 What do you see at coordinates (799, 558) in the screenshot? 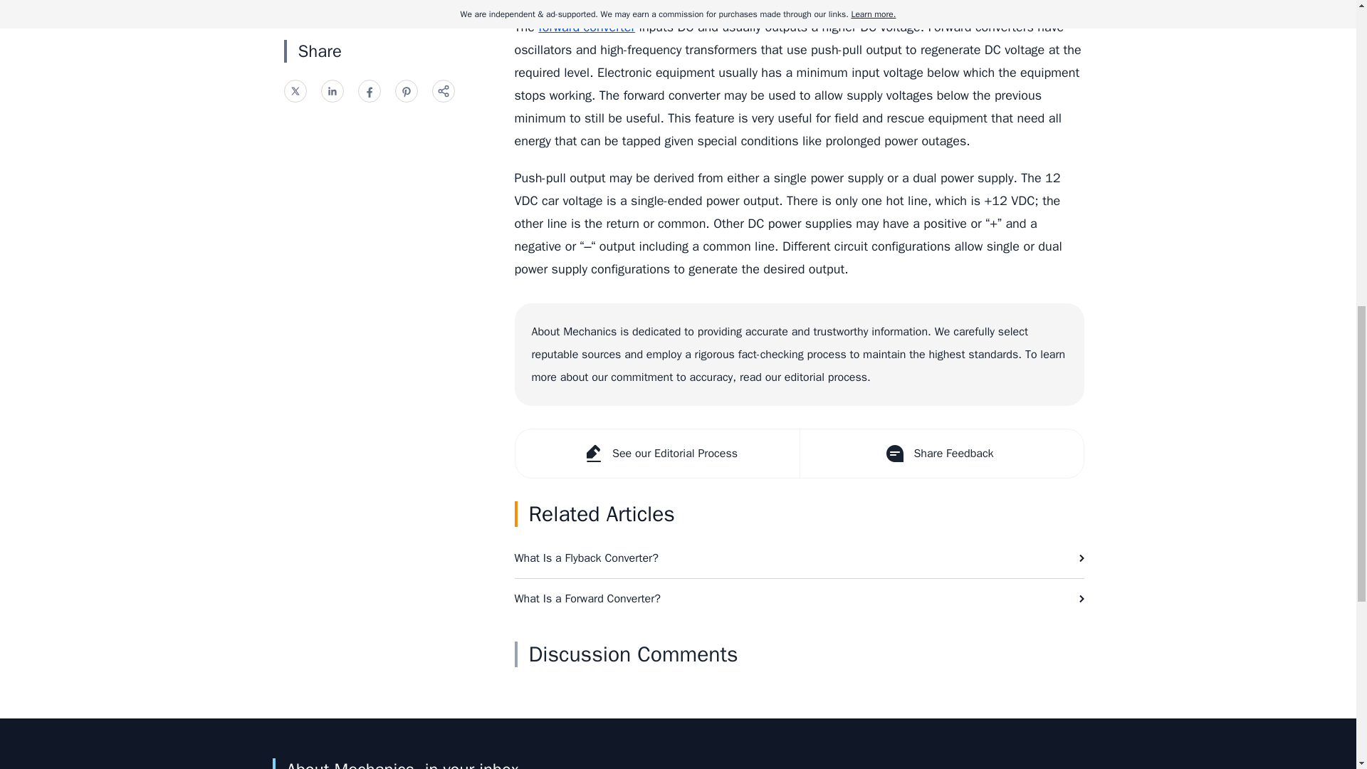
I see `What Is a Flyback Converter?` at bounding box center [799, 558].